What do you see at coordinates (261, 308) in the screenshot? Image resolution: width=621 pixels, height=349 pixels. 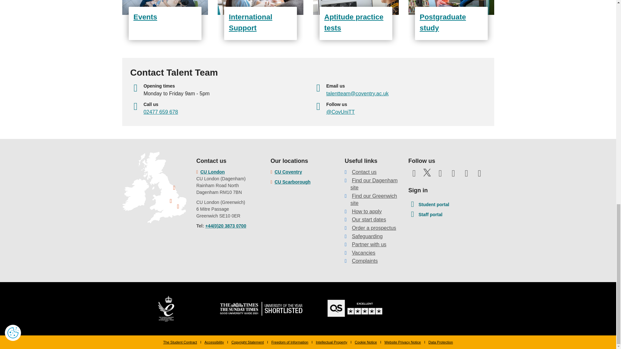 I see `University of the year shortlisted` at bounding box center [261, 308].